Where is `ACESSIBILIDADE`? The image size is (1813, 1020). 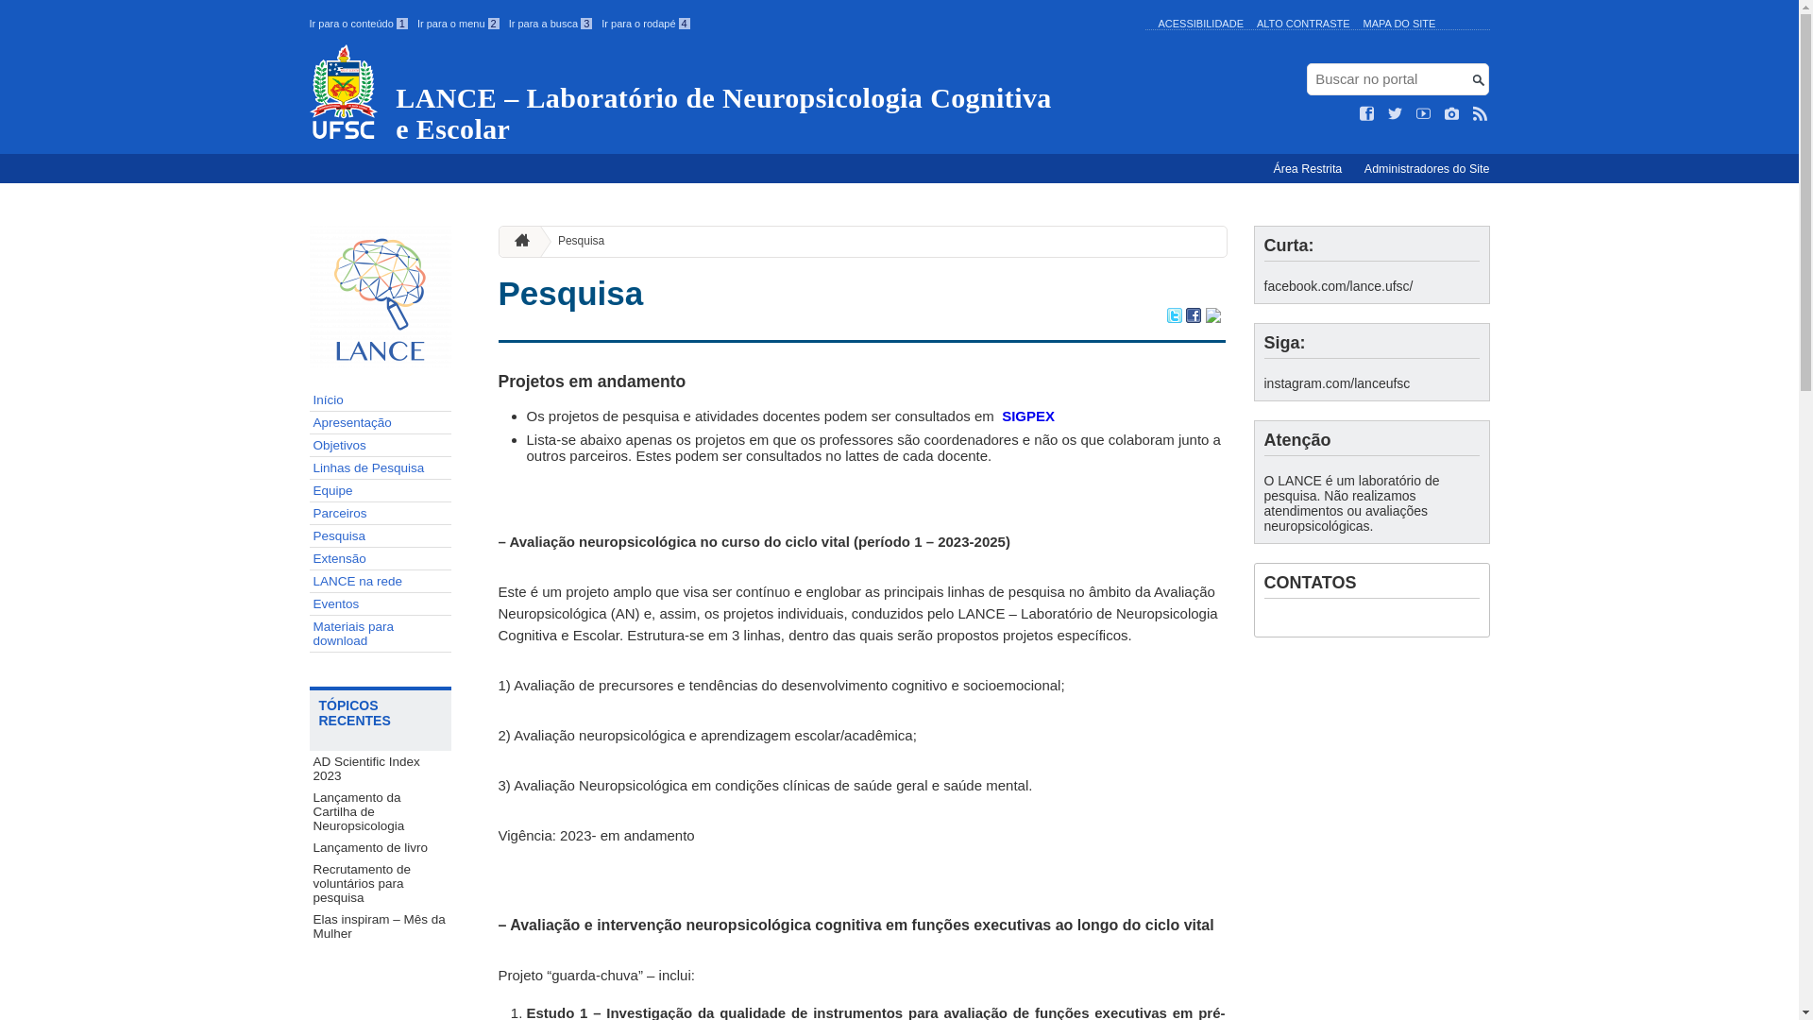
ACESSIBILIDADE is located at coordinates (1200, 24).